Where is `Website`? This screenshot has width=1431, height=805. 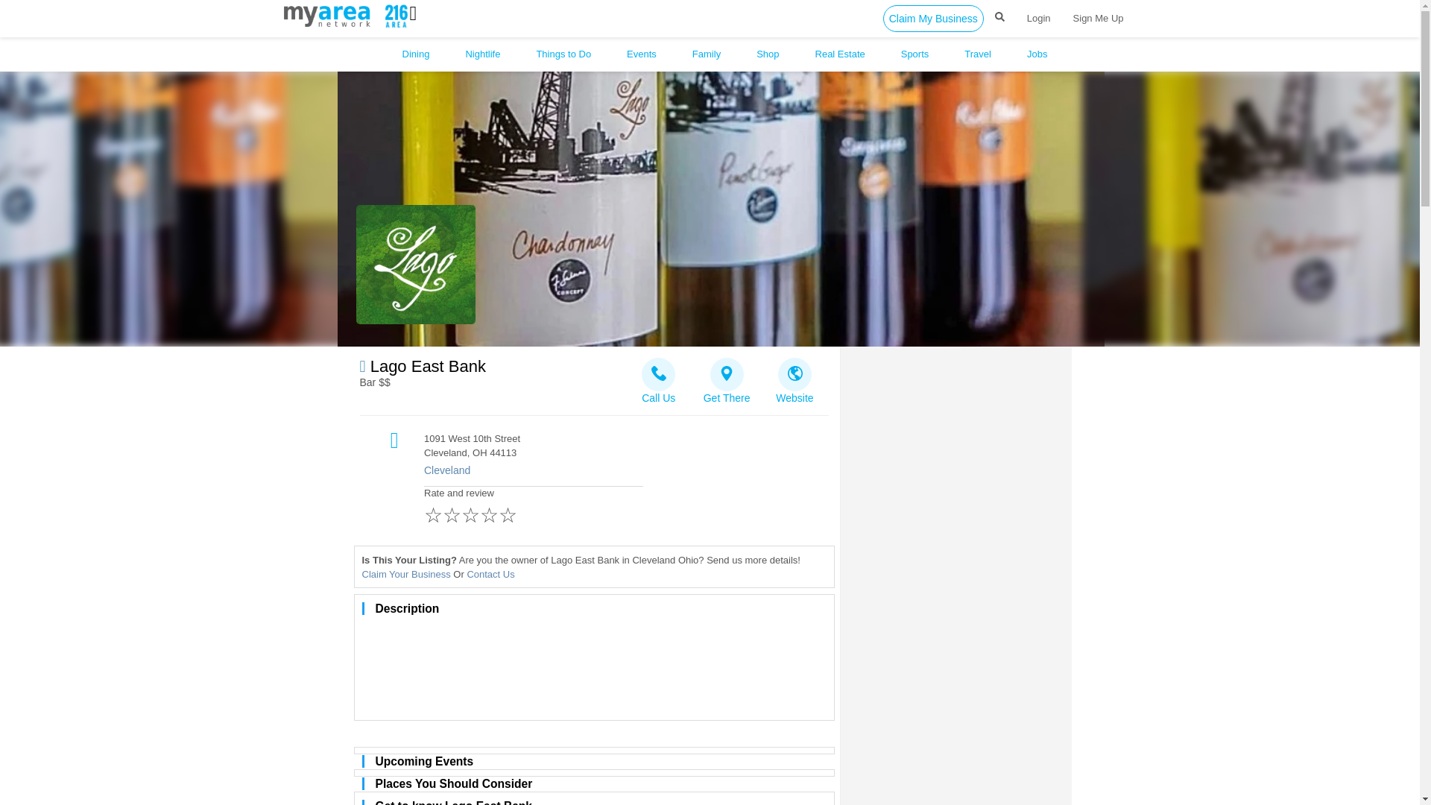 Website is located at coordinates (795, 376).